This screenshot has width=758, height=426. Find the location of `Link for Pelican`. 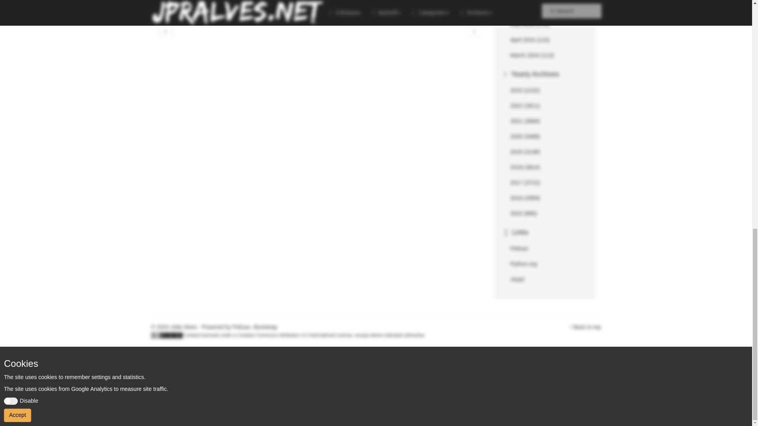

Link for Pelican is located at coordinates (519, 248).